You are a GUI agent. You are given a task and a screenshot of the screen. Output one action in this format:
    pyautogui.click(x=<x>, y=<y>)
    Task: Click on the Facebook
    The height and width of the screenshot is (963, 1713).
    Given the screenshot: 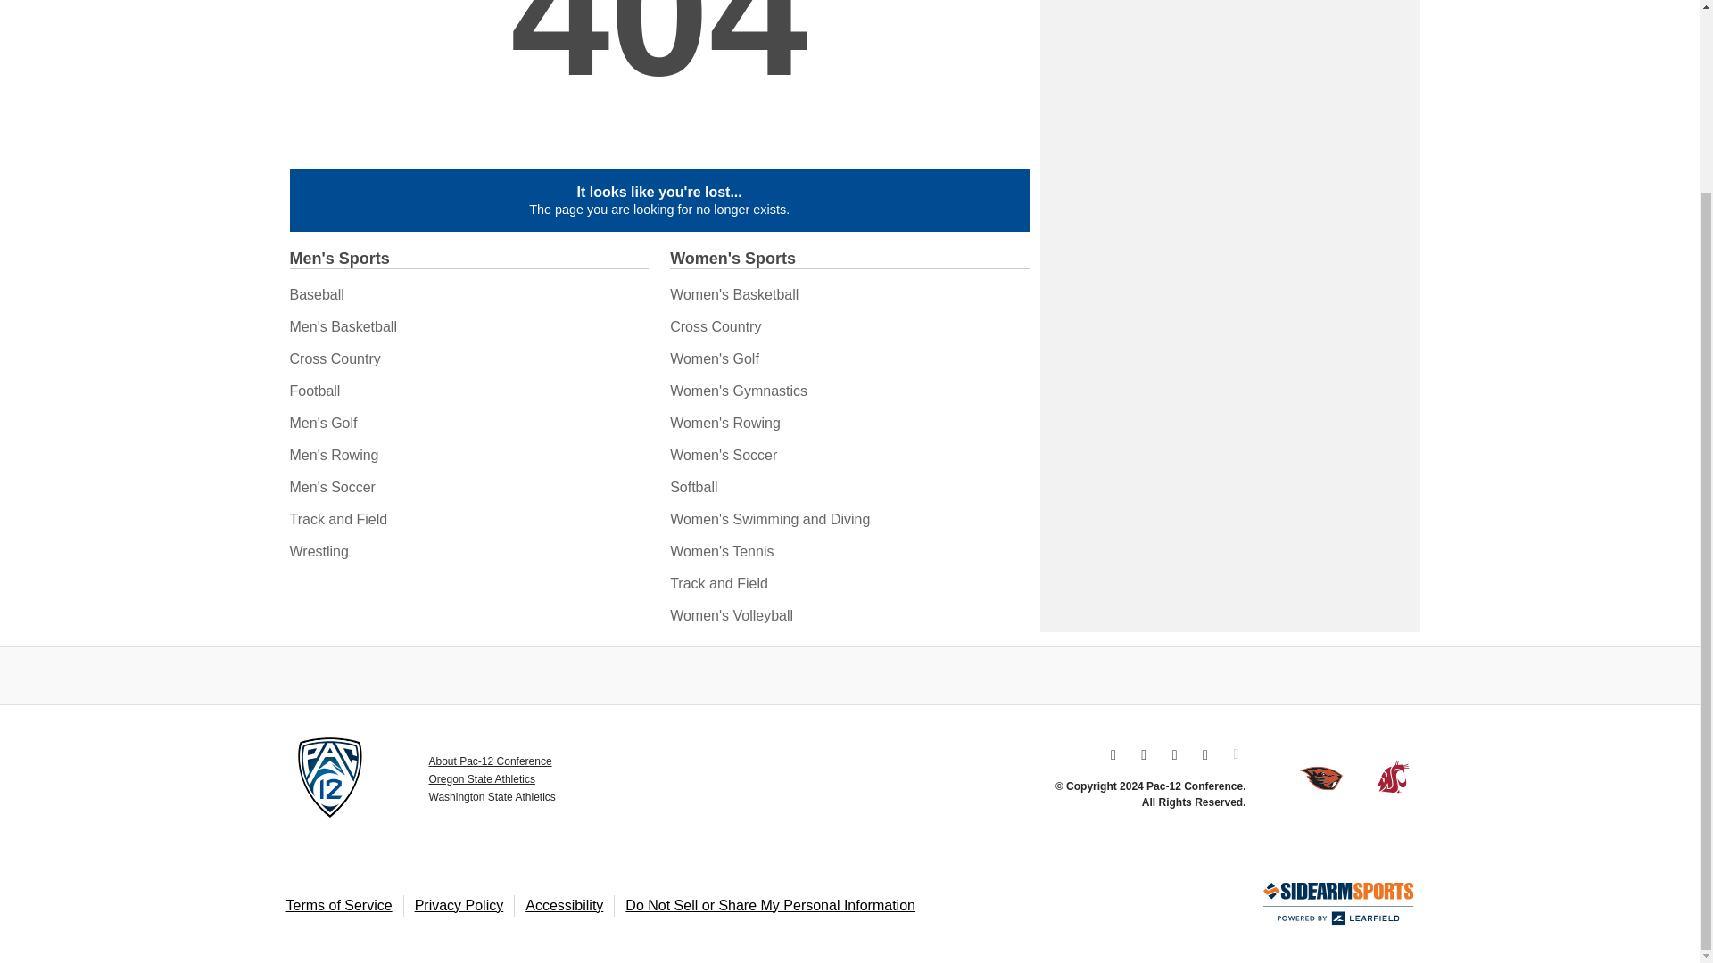 What is the action you would take?
    pyautogui.click(x=1174, y=754)
    